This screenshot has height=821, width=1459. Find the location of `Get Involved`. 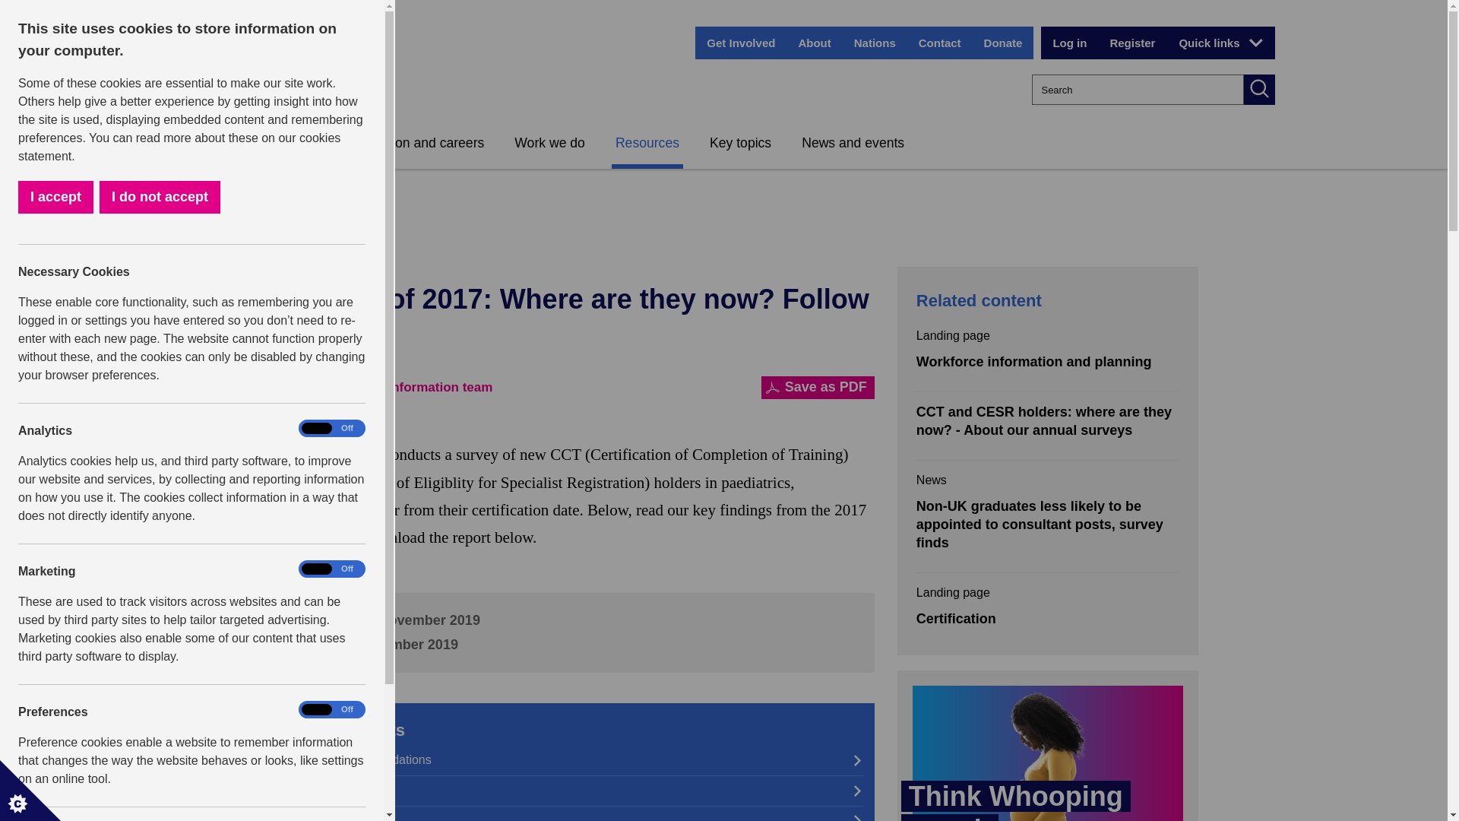

Get Involved is located at coordinates (740, 43).